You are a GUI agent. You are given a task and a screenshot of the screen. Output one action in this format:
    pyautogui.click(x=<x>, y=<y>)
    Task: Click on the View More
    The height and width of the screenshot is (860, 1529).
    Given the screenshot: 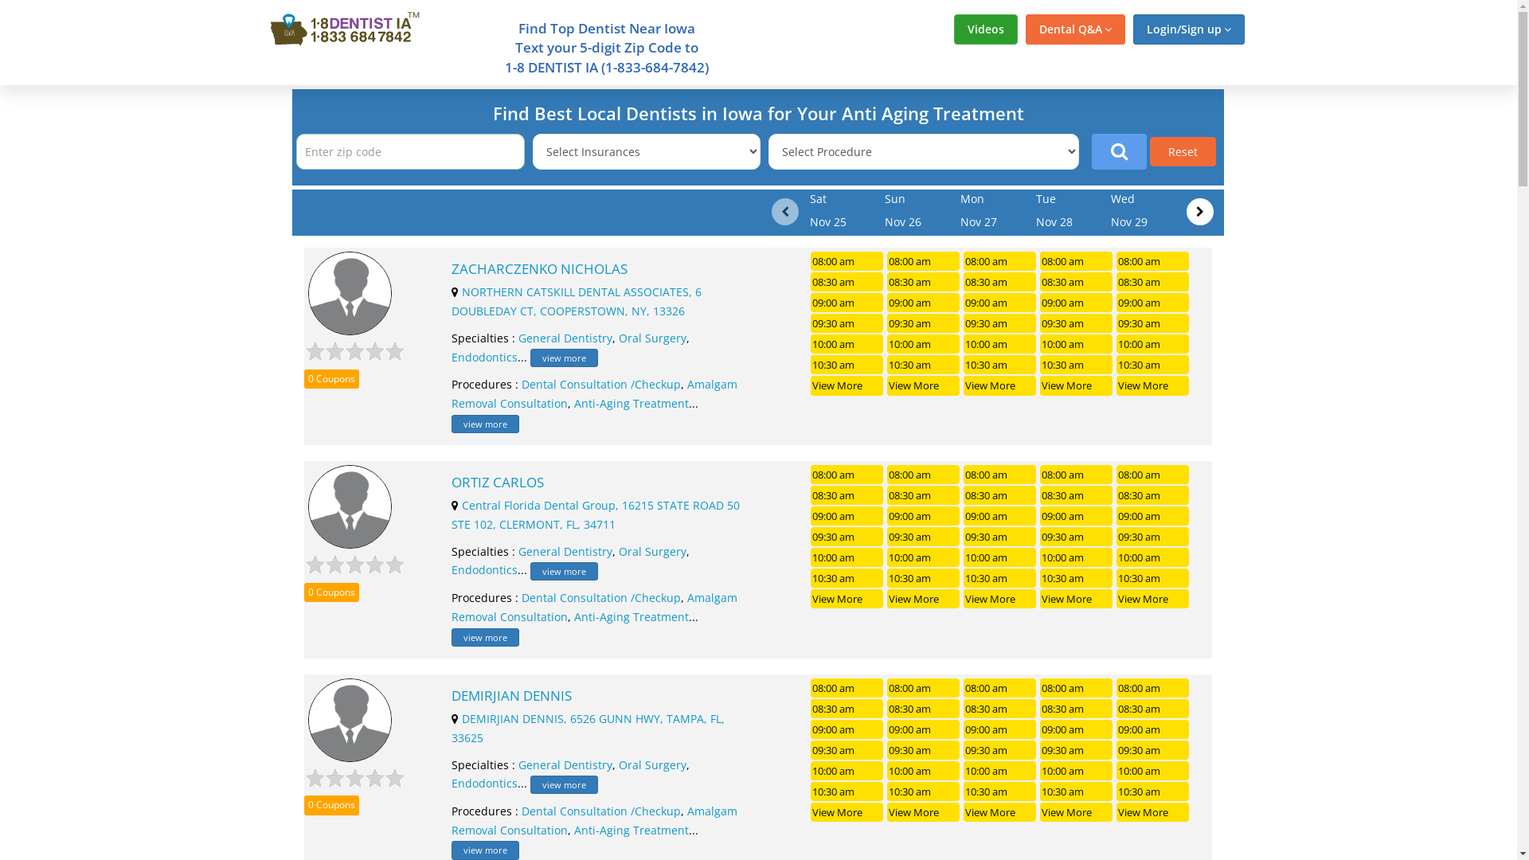 What is the action you would take?
    pyautogui.click(x=847, y=385)
    